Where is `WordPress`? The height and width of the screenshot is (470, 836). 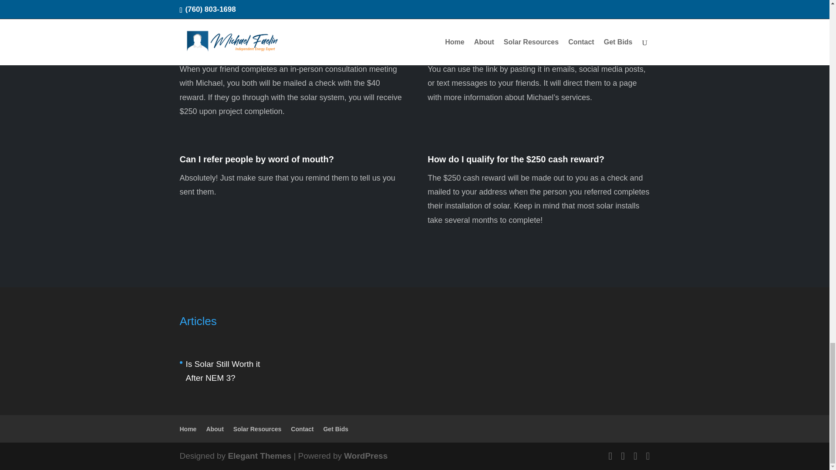
WordPress is located at coordinates (366, 456).